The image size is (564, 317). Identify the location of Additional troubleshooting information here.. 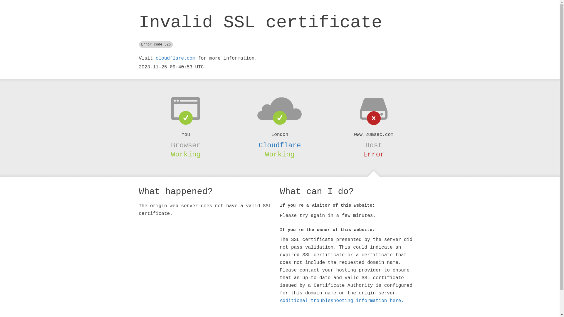
(342, 301).